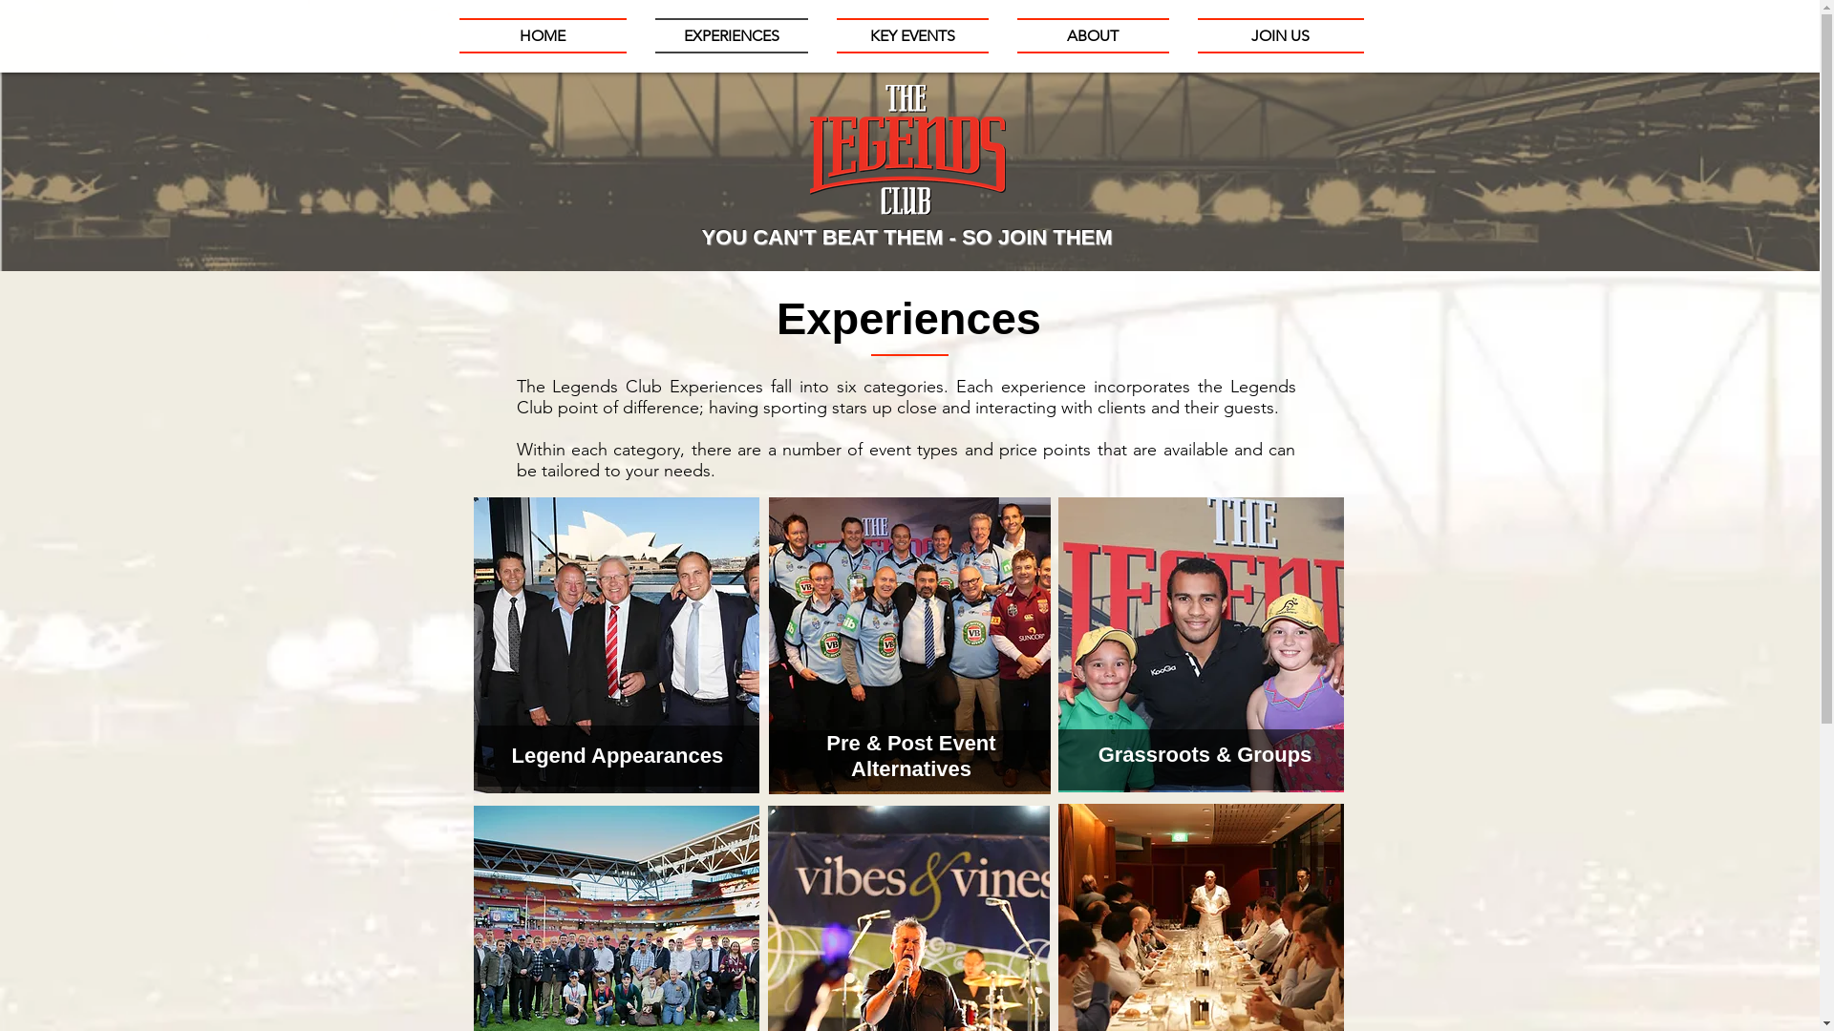 This screenshot has width=1834, height=1031. I want to click on KEY EVENTS, so click(911, 36).